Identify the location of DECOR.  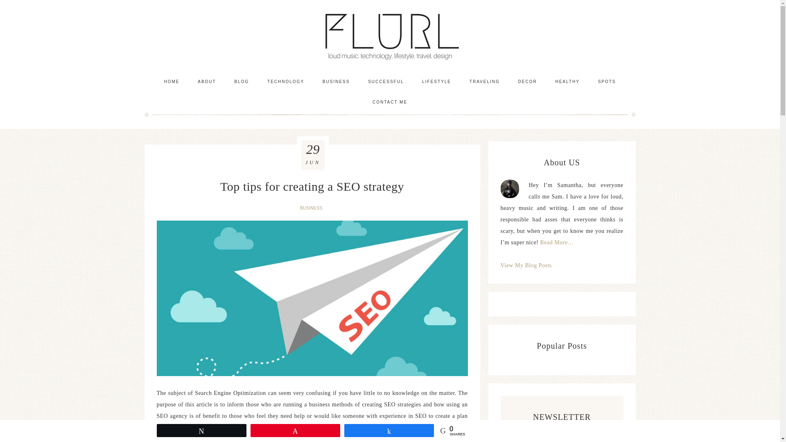
(528, 81).